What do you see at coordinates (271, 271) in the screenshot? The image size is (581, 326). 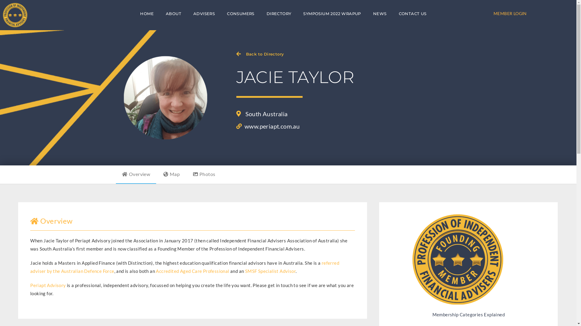 I see `SMSF Specialist Advisor` at bounding box center [271, 271].